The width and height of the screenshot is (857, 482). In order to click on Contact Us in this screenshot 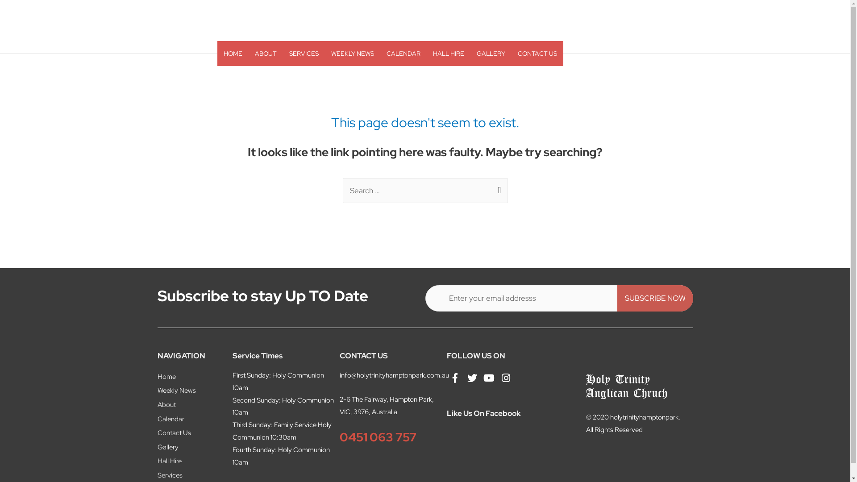, I will do `click(174, 433)`.